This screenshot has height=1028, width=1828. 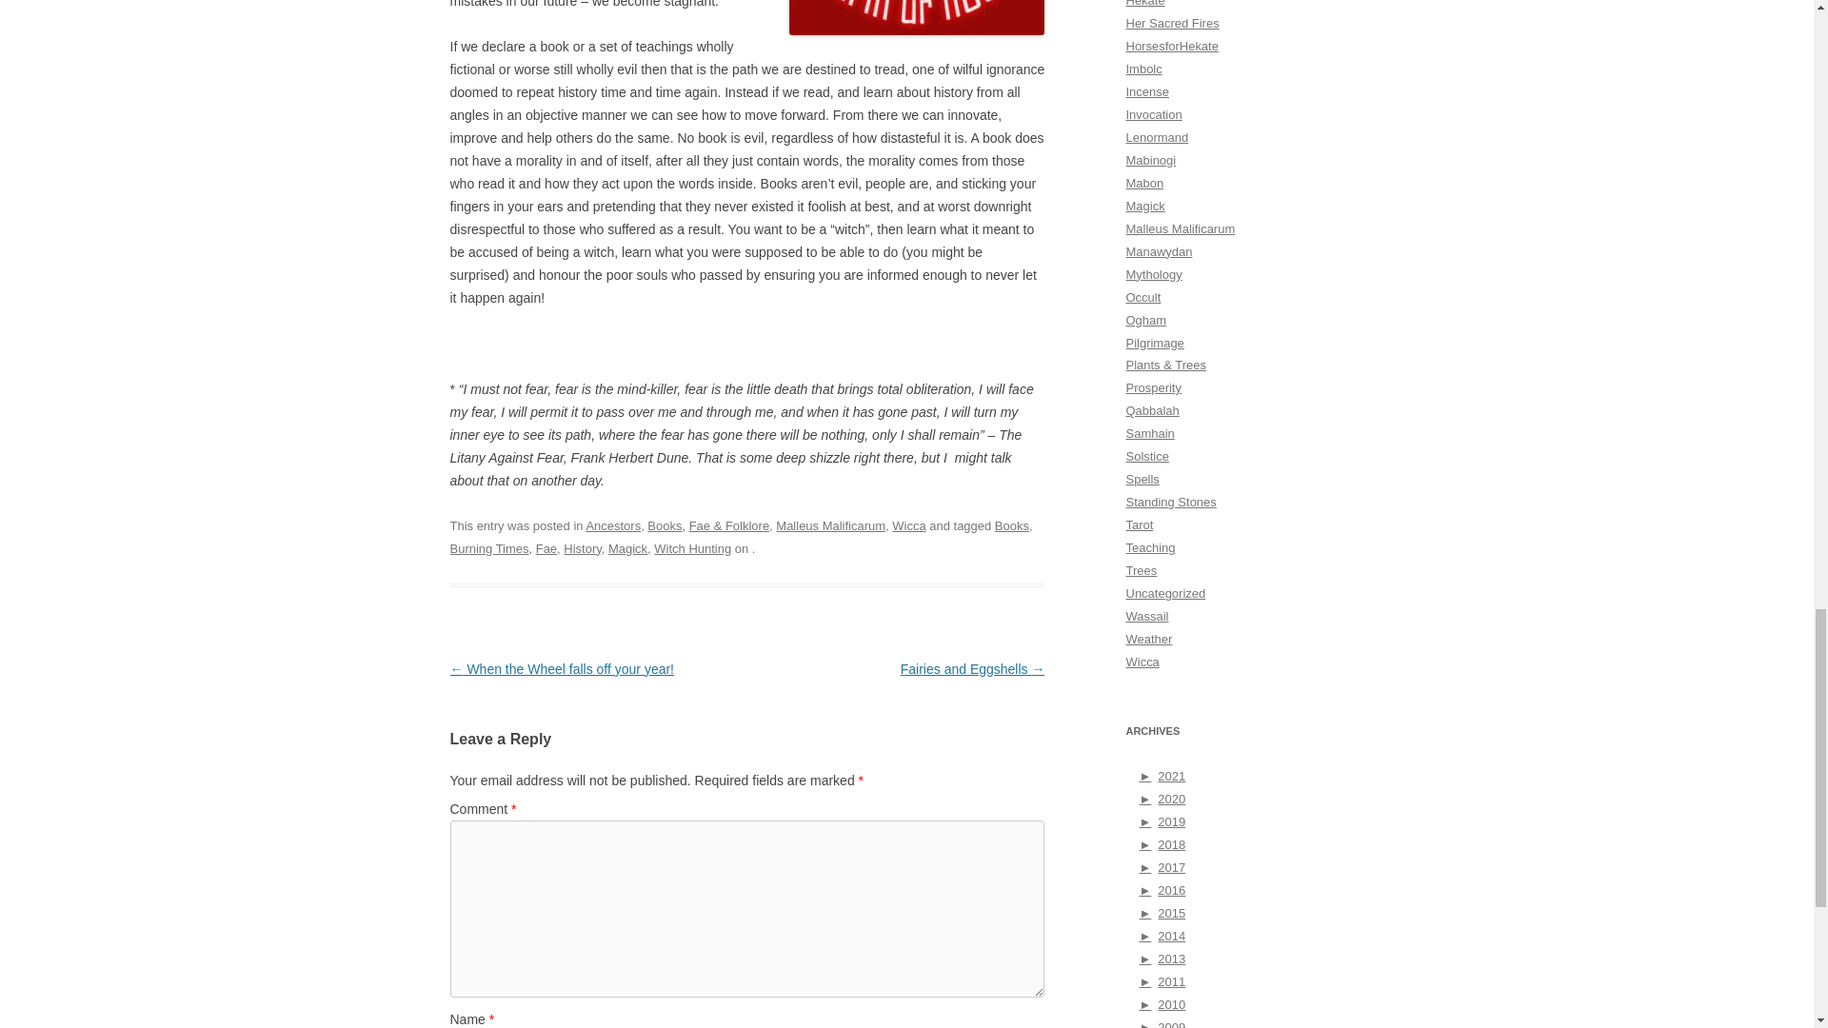 I want to click on 2021, so click(x=1162, y=775).